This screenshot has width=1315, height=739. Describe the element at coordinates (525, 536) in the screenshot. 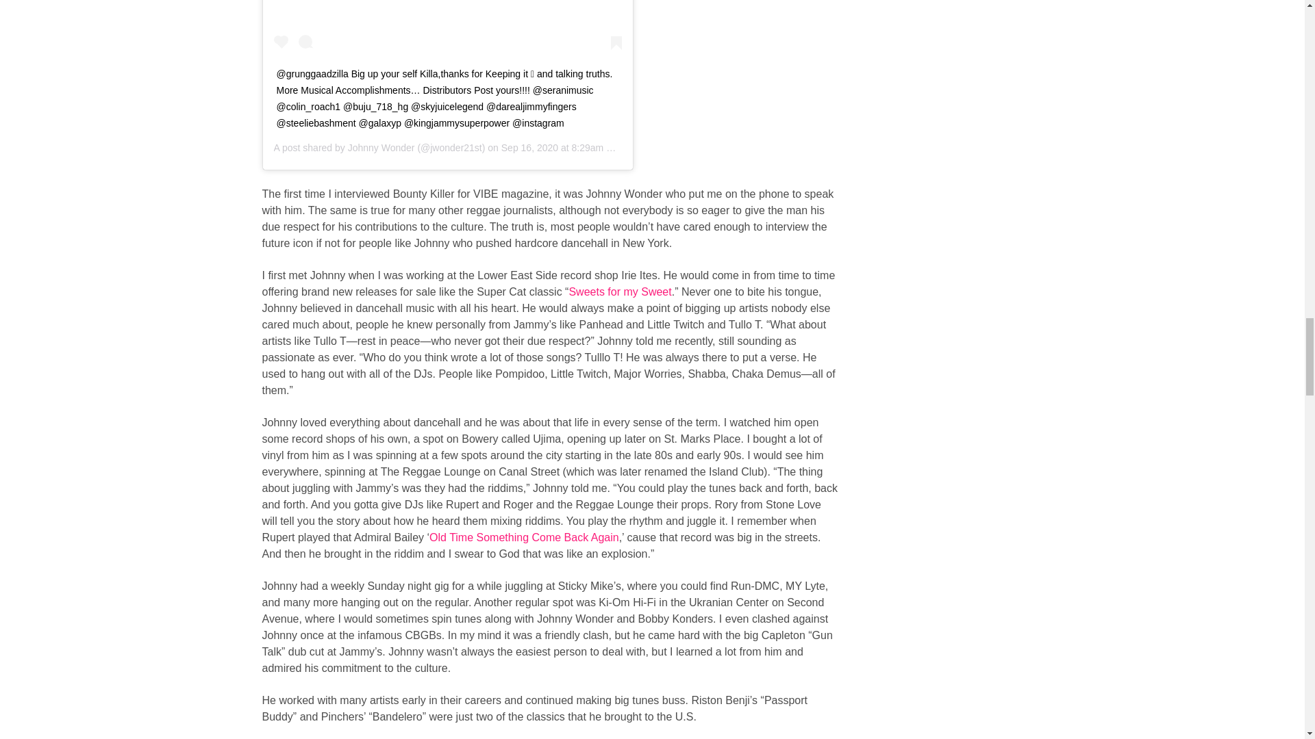

I see `Old Time Something Come Back Again` at that location.